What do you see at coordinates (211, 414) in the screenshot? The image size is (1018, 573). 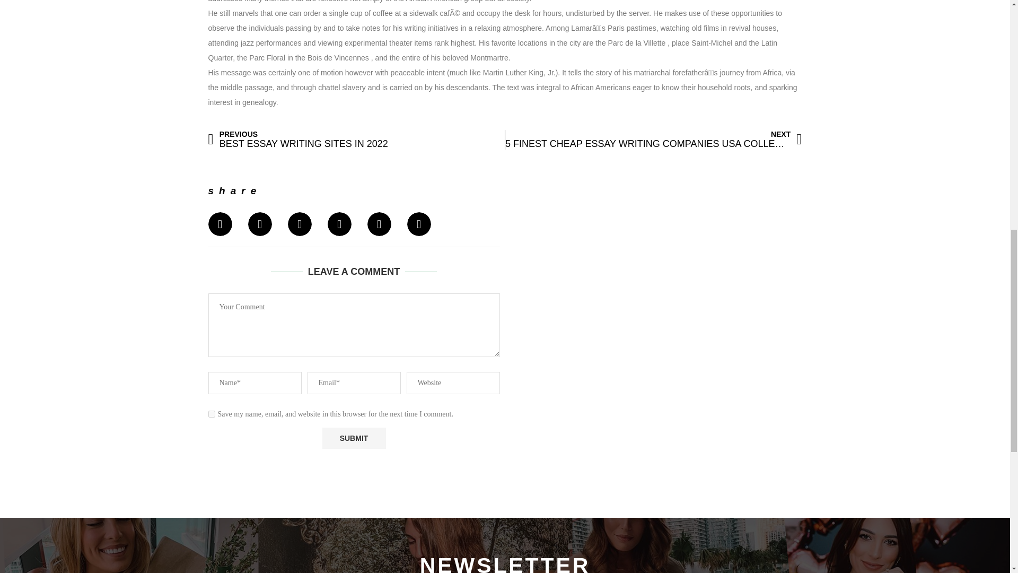 I see `yes` at bounding box center [211, 414].